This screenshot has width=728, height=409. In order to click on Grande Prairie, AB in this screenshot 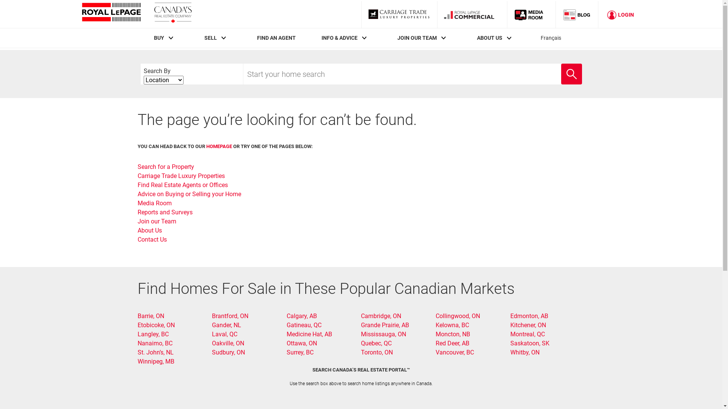, I will do `click(385, 325)`.